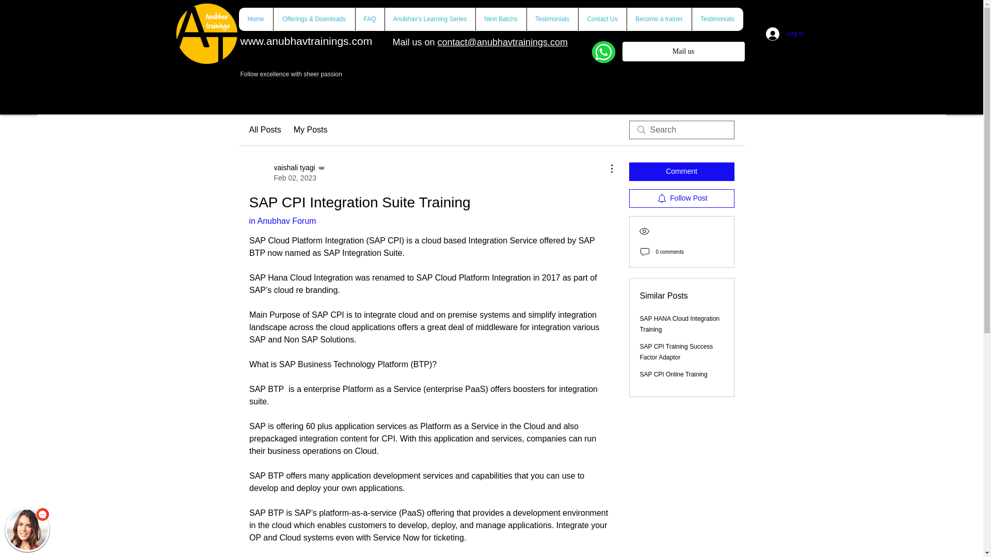 The image size is (991, 557). I want to click on Next Batchs, so click(500, 20).